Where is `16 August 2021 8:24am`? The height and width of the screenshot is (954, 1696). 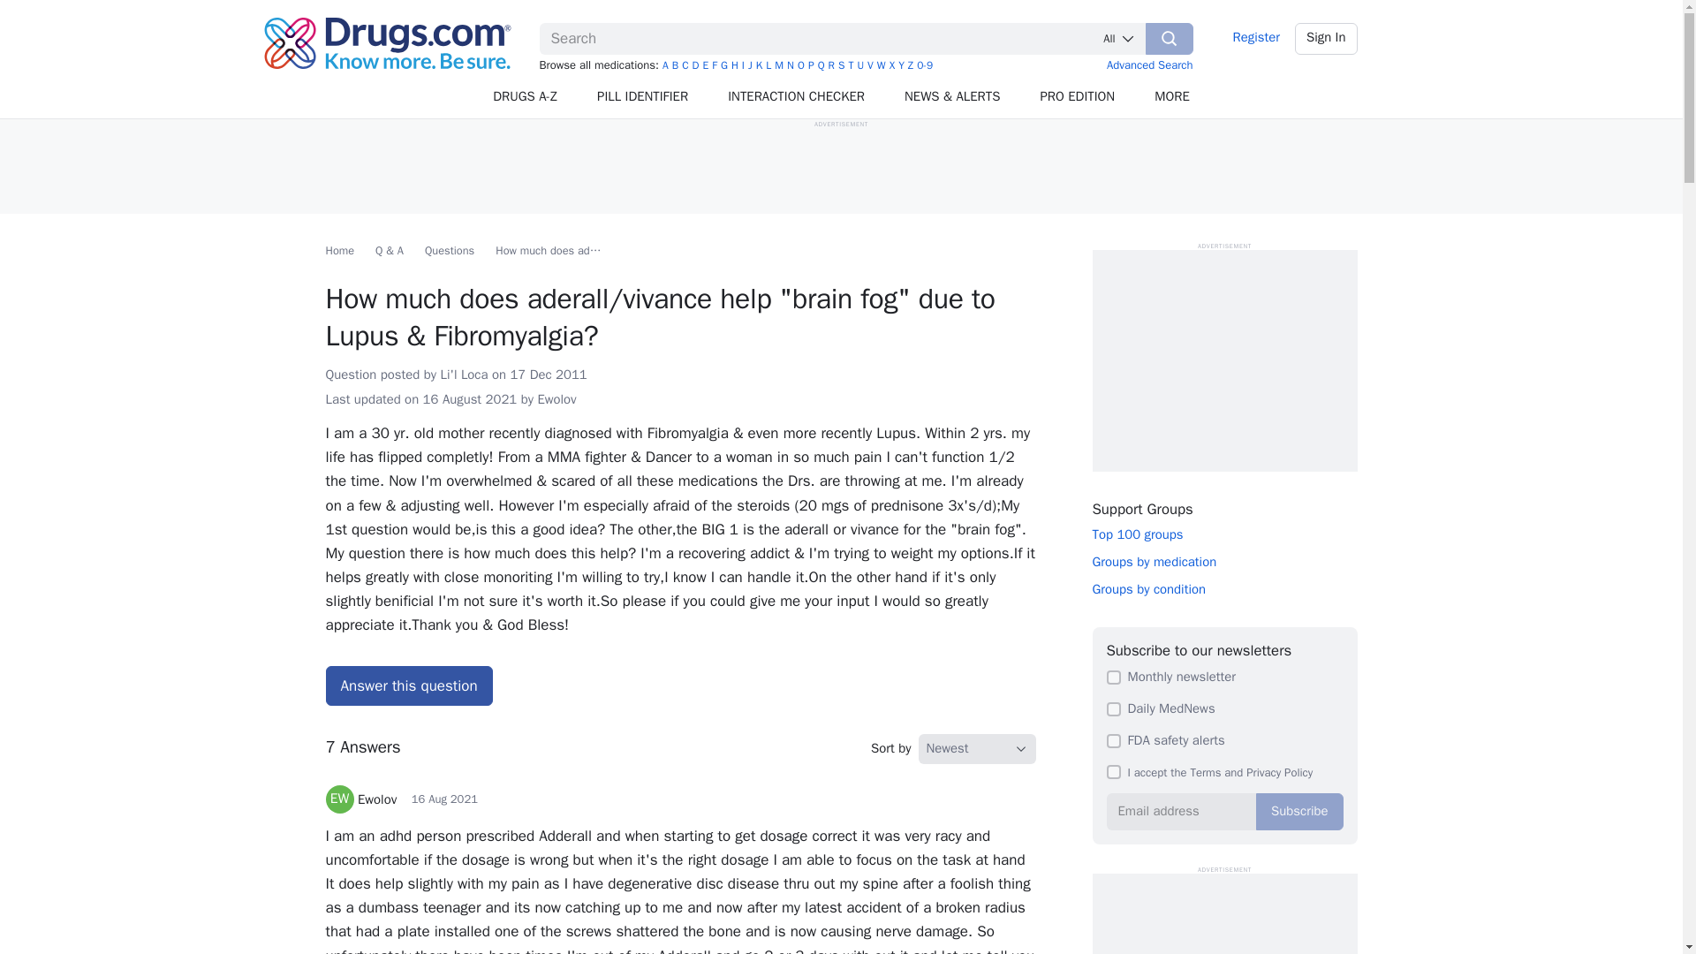
16 August 2021 8:24am is located at coordinates (470, 399).